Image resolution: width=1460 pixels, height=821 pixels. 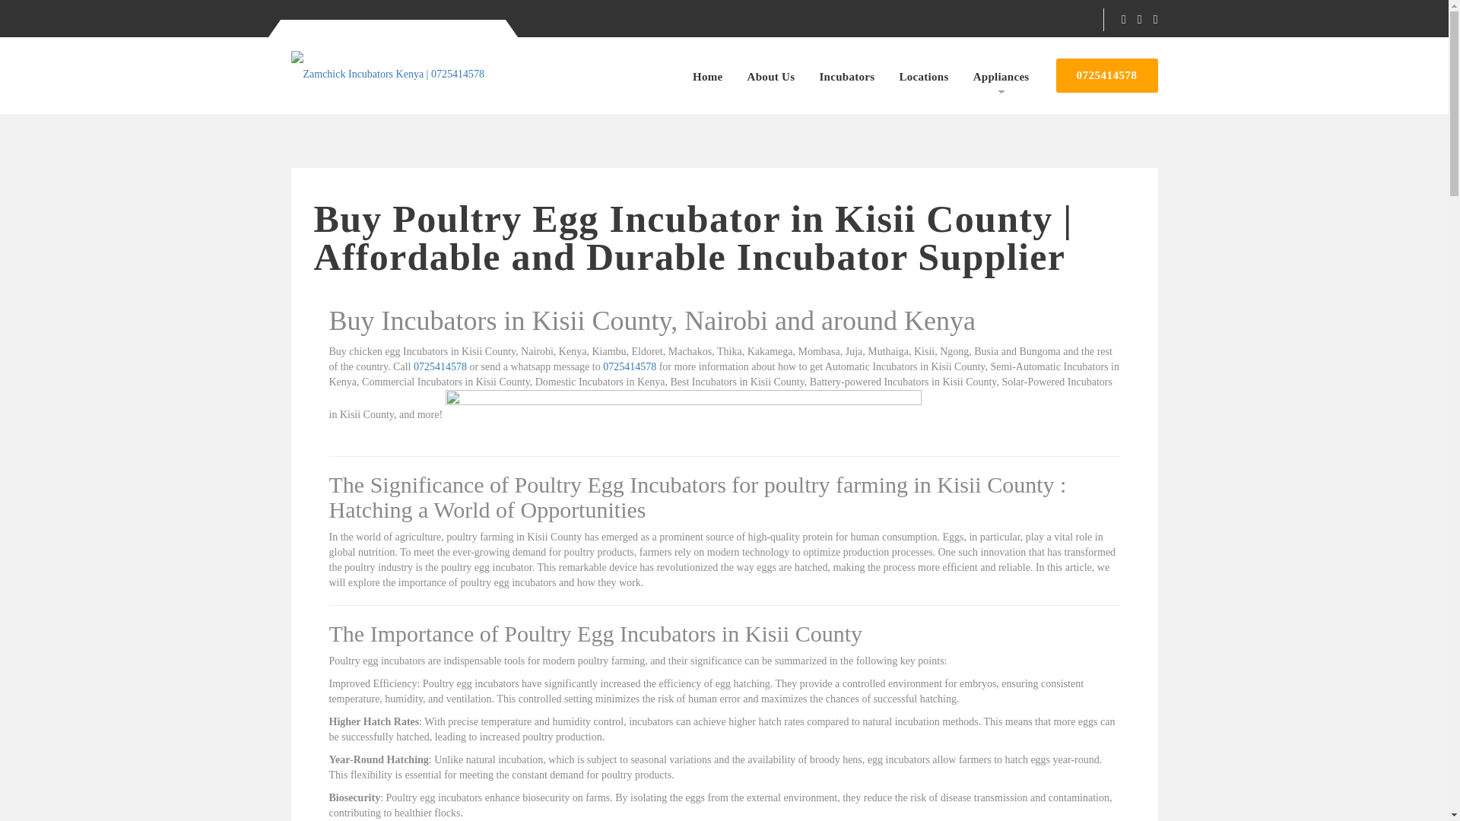 I want to click on 0725414578, so click(x=1106, y=75).